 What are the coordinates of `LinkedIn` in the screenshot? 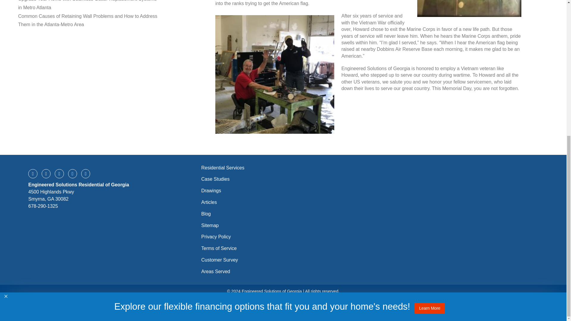 It's located at (73, 174).